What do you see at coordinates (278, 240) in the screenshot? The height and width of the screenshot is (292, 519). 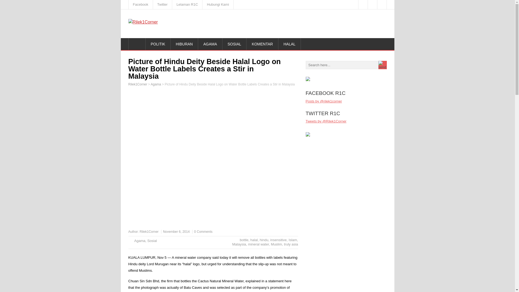 I see `insensitive` at bounding box center [278, 240].